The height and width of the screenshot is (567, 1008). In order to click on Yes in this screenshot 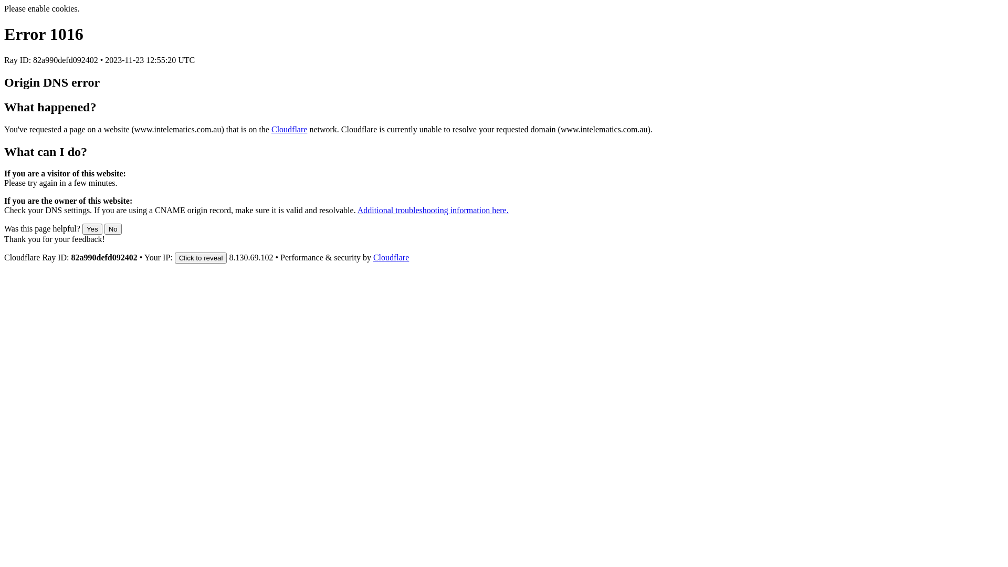, I will do `click(92, 229)`.